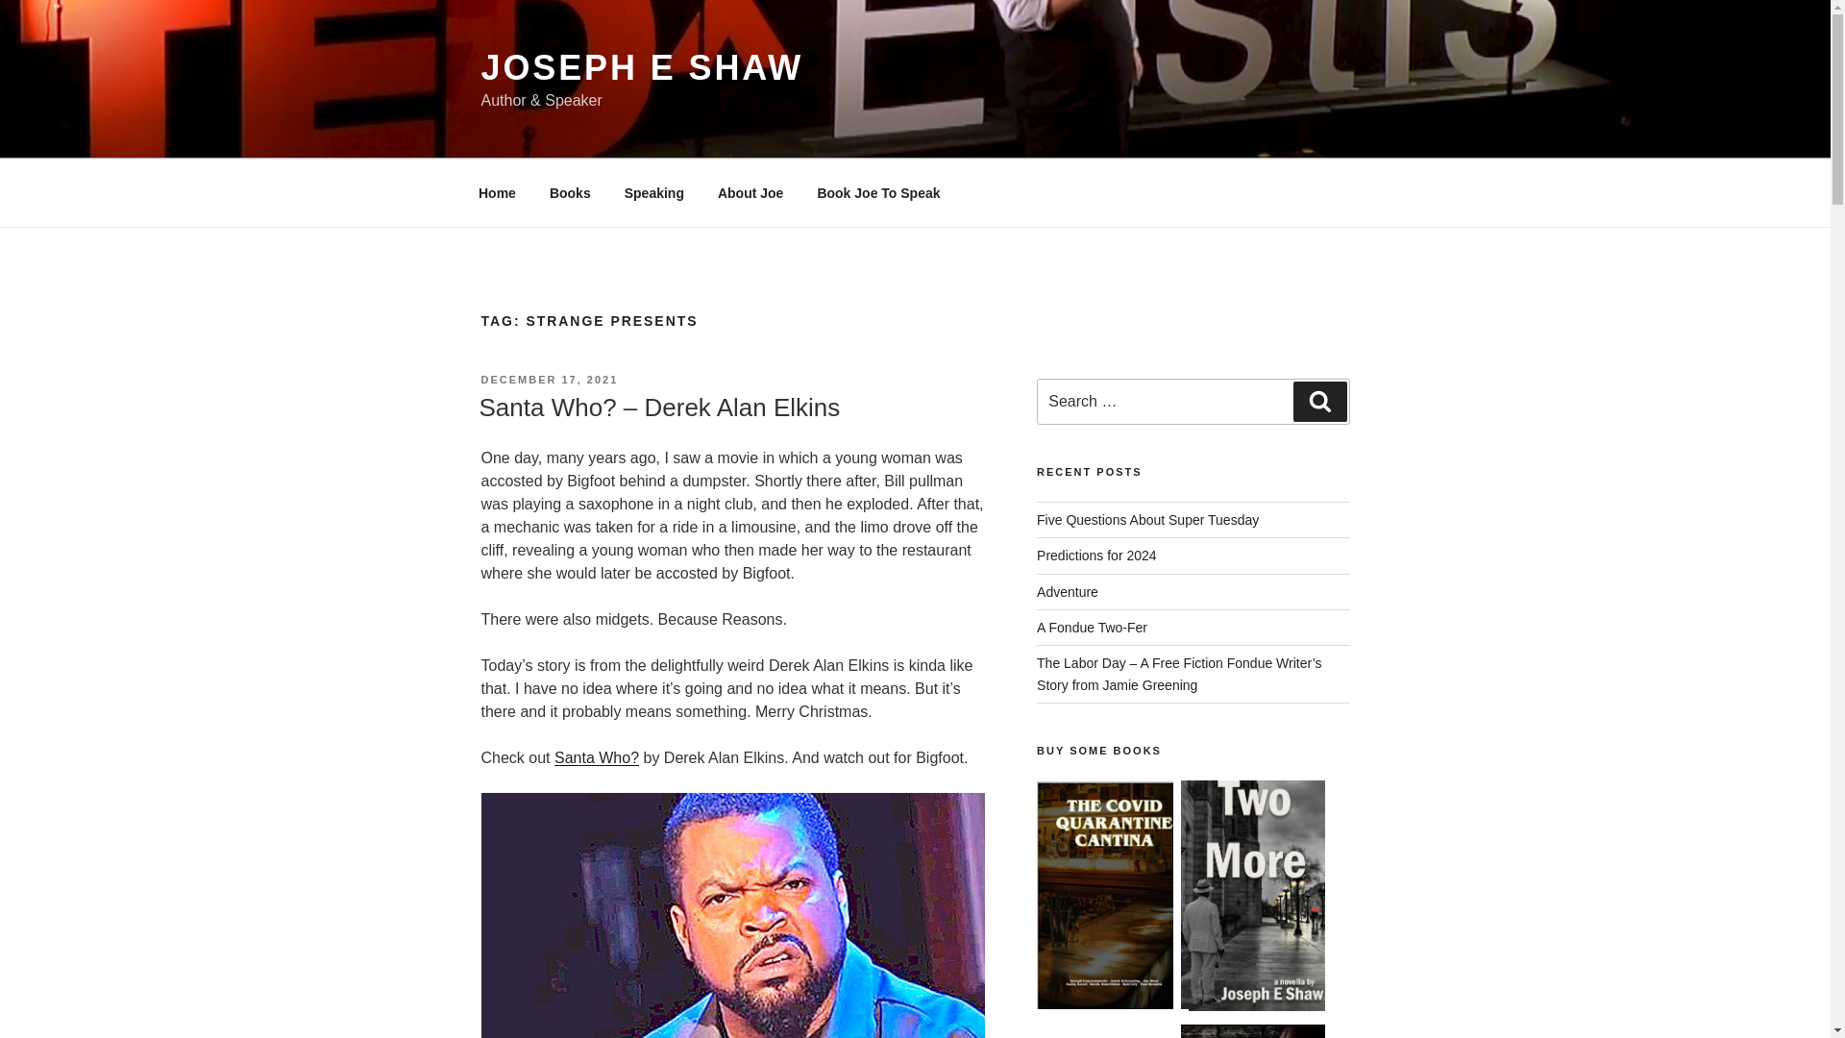  What do you see at coordinates (878, 192) in the screenshot?
I see `Book Joe To Speak` at bounding box center [878, 192].